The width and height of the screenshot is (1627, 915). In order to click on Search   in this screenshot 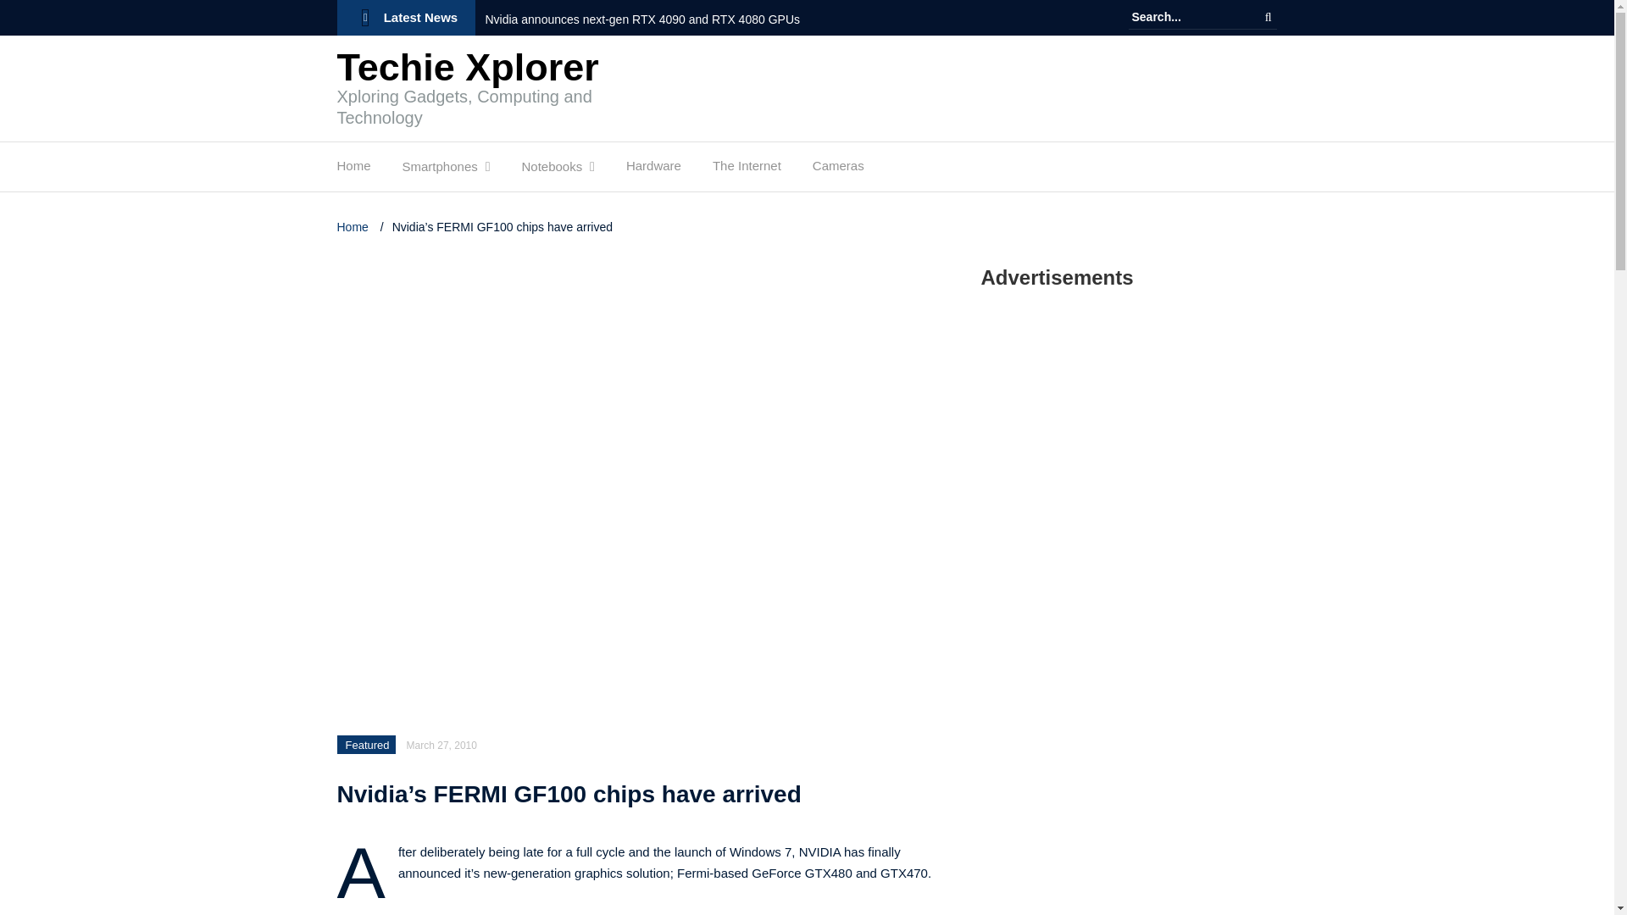, I will do `click(1268, 17)`.